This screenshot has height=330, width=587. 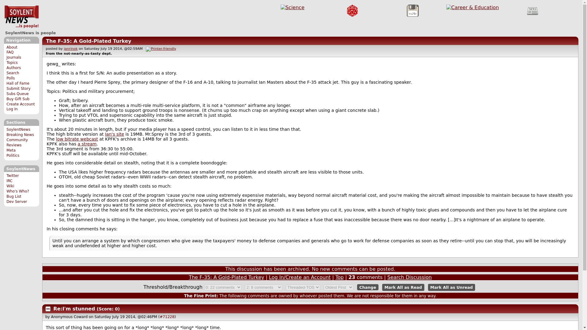 What do you see at coordinates (114, 134) in the screenshot?
I see `Ian's site` at bounding box center [114, 134].